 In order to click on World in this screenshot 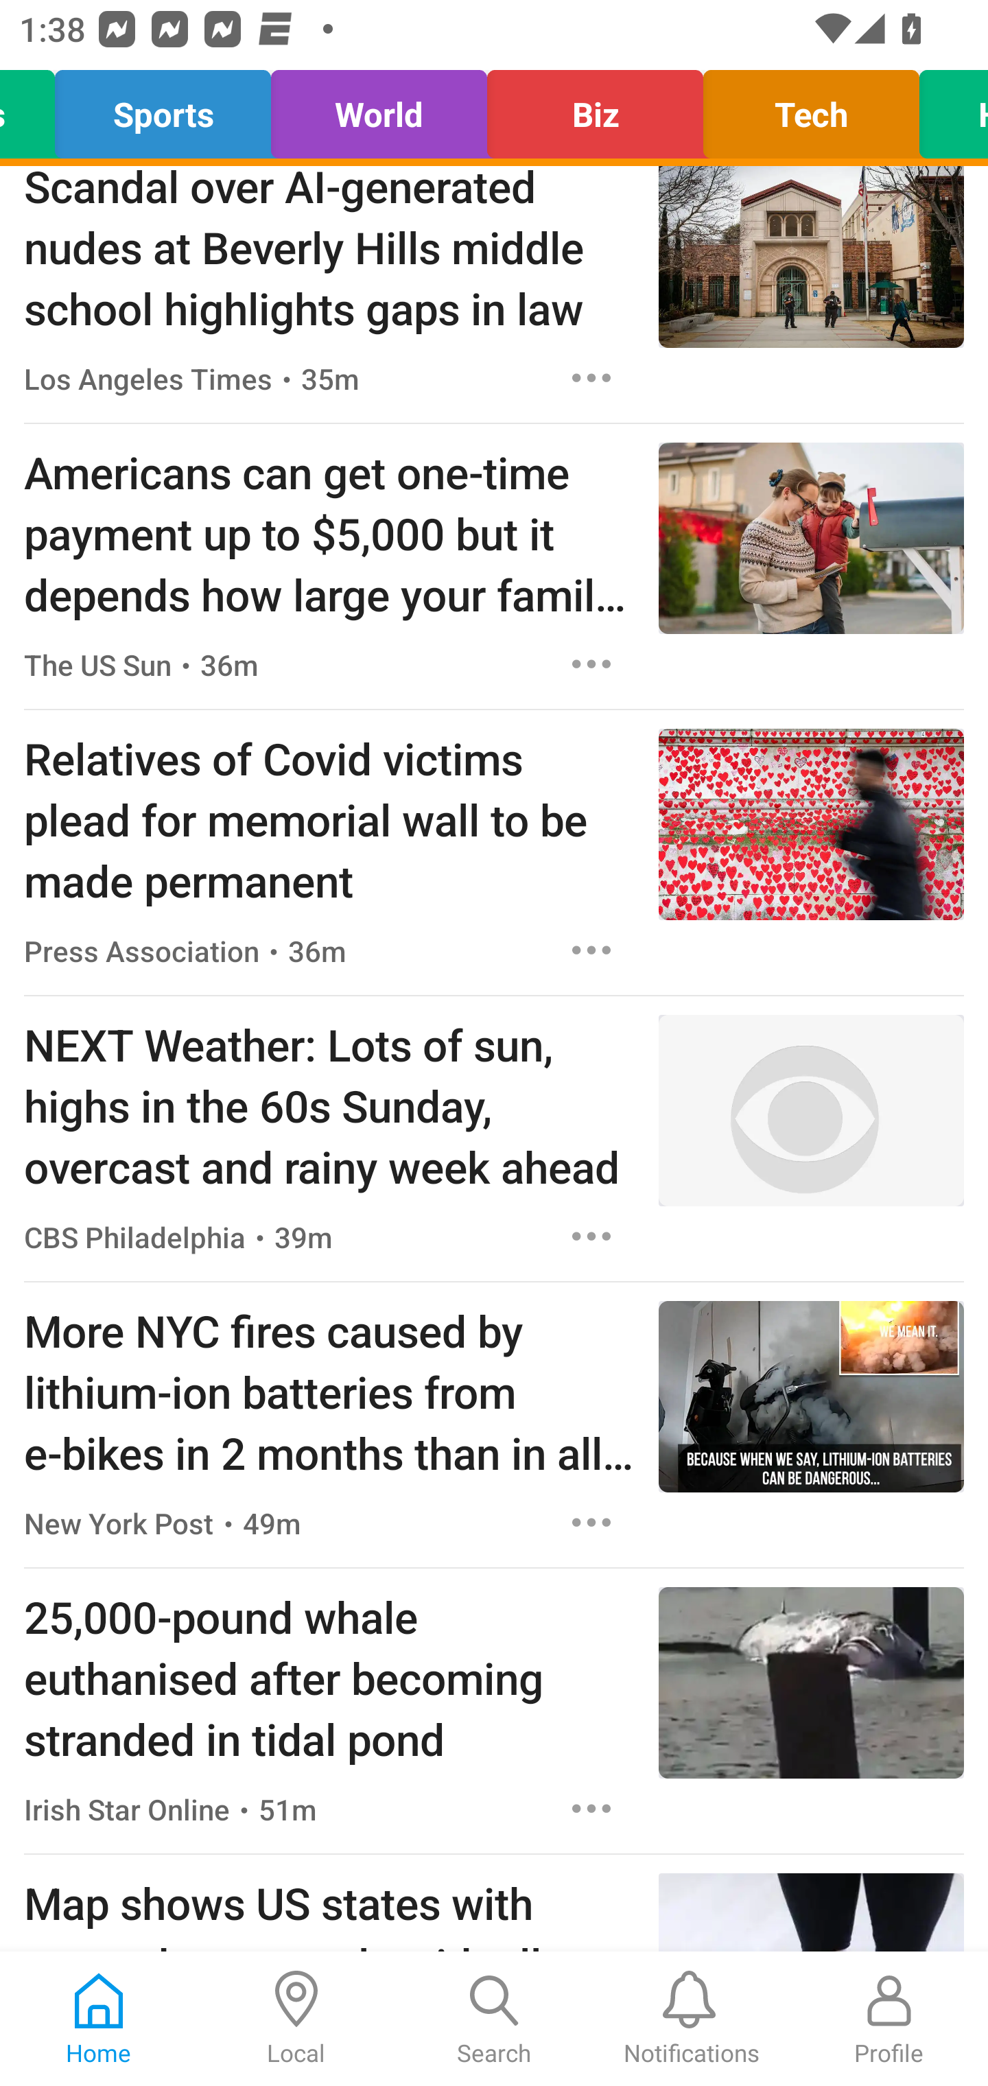, I will do `click(379, 108)`.